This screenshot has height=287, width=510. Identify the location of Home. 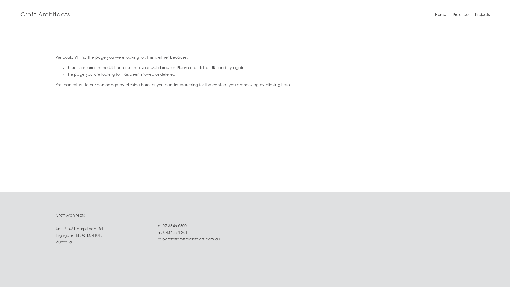
(441, 15).